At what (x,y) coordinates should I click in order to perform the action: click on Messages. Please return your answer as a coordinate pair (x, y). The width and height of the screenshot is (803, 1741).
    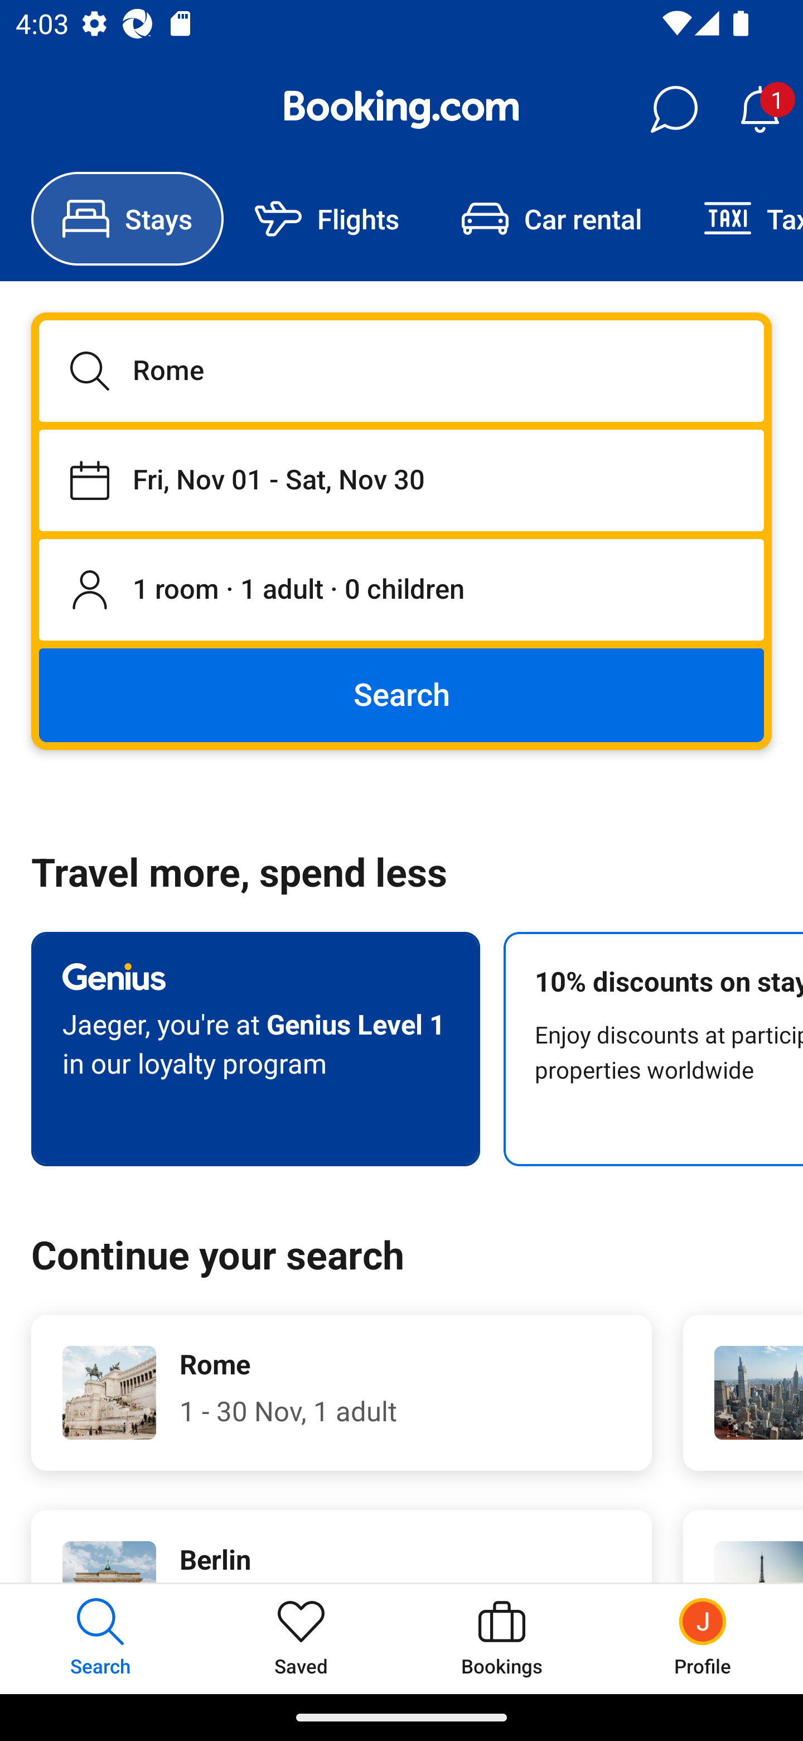
    Looking at the image, I should click on (674, 109).